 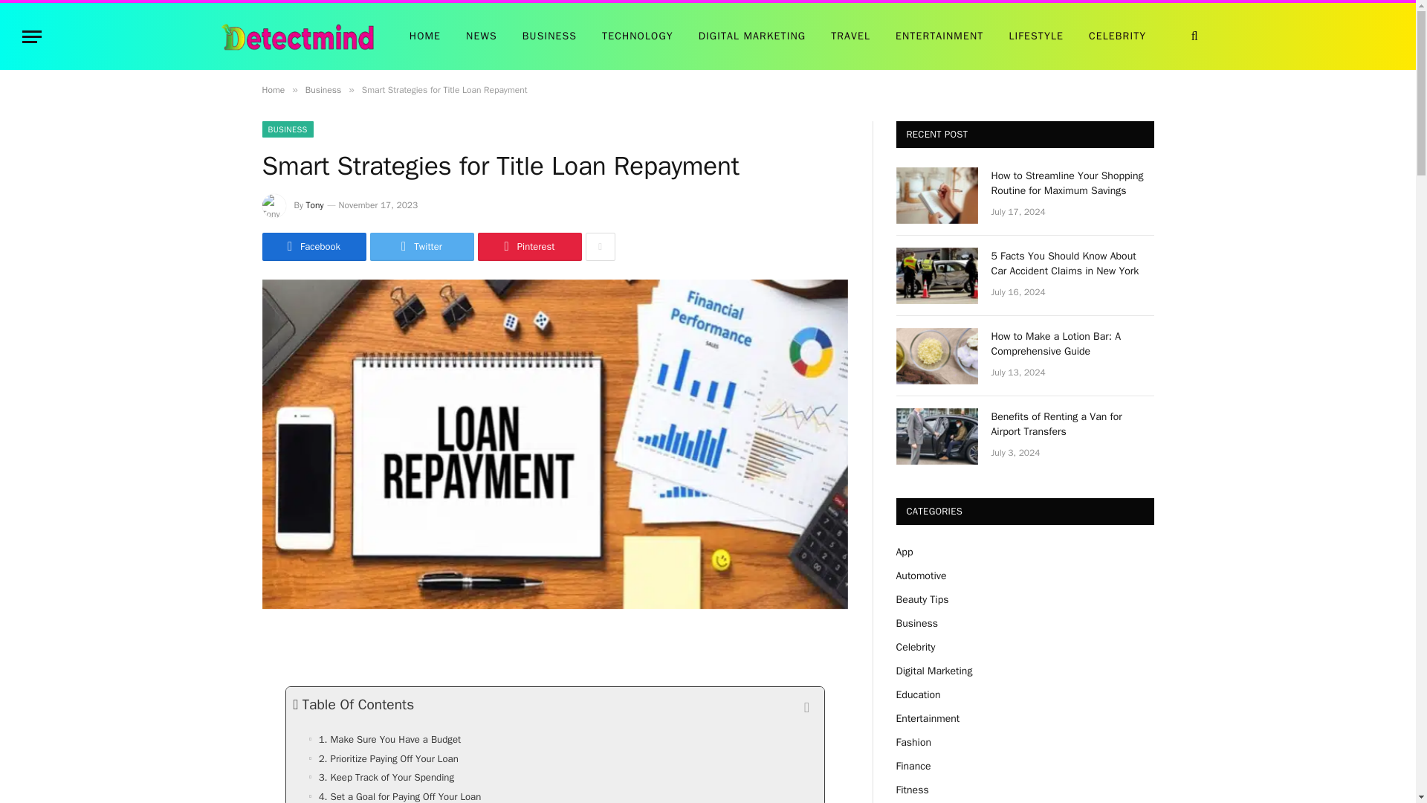 What do you see at coordinates (315, 205) in the screenshot?
I see `Tony` at bounding box center [315, 205].